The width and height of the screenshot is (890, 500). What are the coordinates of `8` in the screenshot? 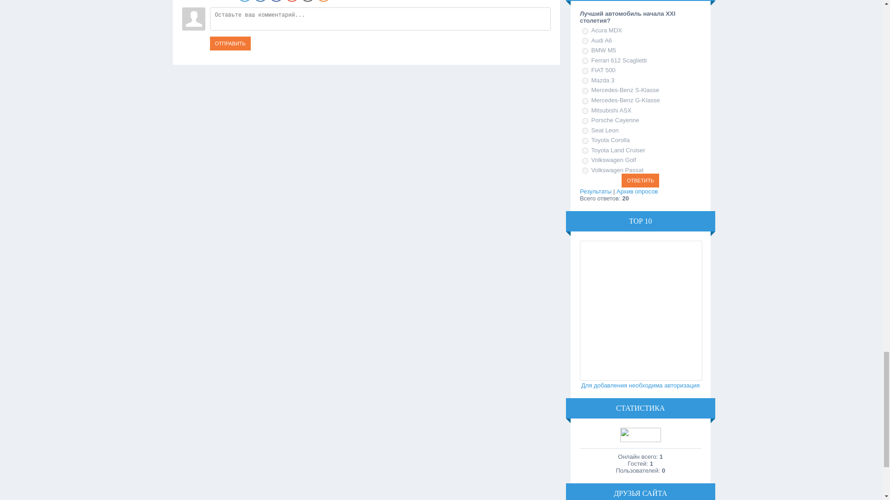 It's located at (585, 101).